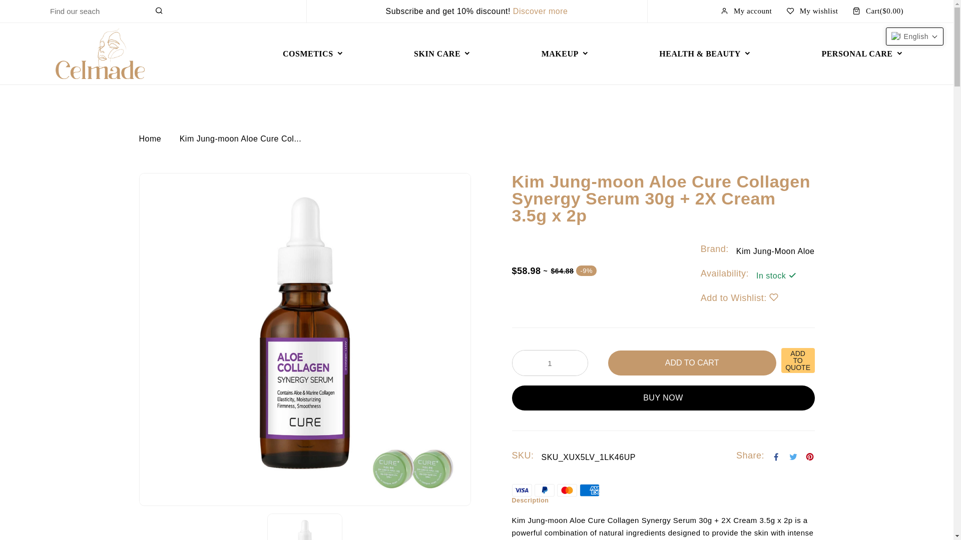 This screenshot has height=540, width=961. I want to click on Back to the home page, so click(150, 139).